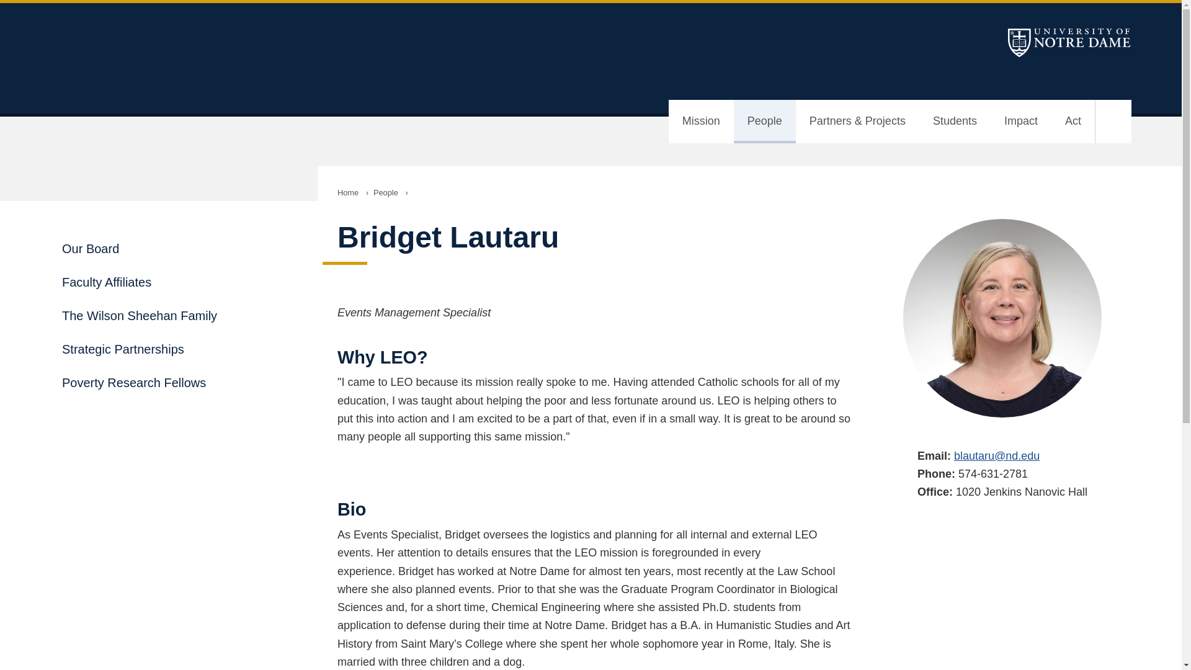 This screenshot has width=1191, height=670. Describe the element at coordinates (1073, 122) in the screenshot. I see `Act` at that location.